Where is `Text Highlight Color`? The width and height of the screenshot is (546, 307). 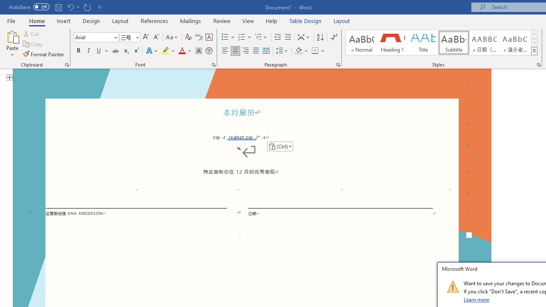 Text Highlight Color is located at coordinates (168, 51).